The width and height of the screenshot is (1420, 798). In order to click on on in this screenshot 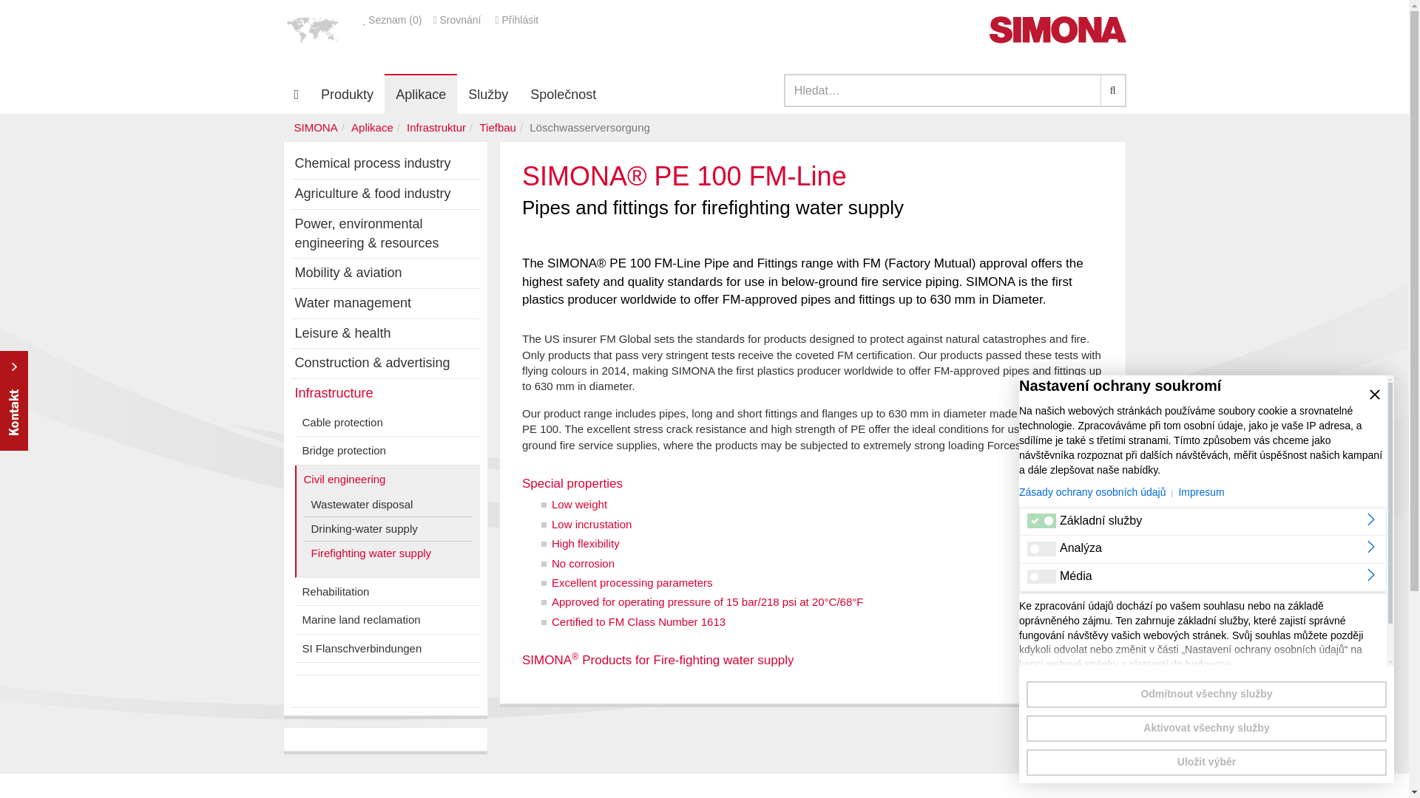, I will do `click(1041, 576)`.